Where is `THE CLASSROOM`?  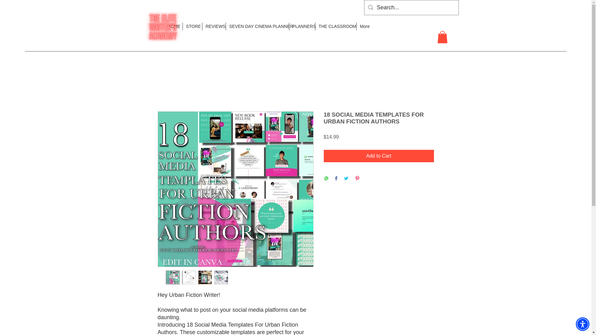 THE CLASSROOM is located at coordinates (336, 27).